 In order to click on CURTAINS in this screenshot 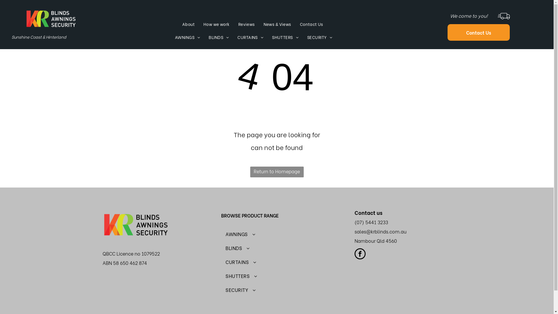, I will do `click(277, 262)`.